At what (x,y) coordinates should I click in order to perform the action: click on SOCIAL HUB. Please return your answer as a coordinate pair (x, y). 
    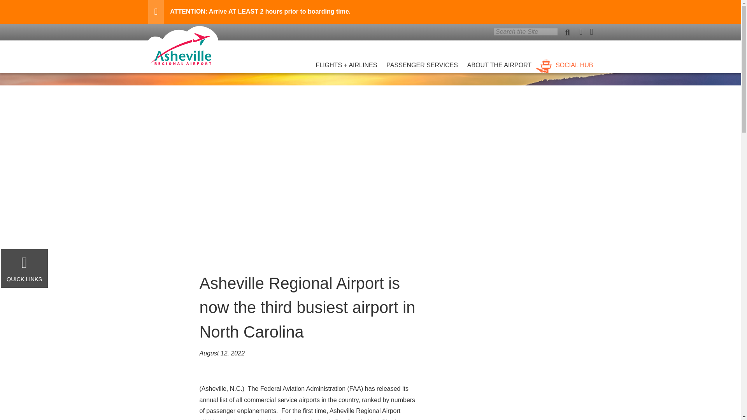
    Looking at the image, I should click on (565, 61).